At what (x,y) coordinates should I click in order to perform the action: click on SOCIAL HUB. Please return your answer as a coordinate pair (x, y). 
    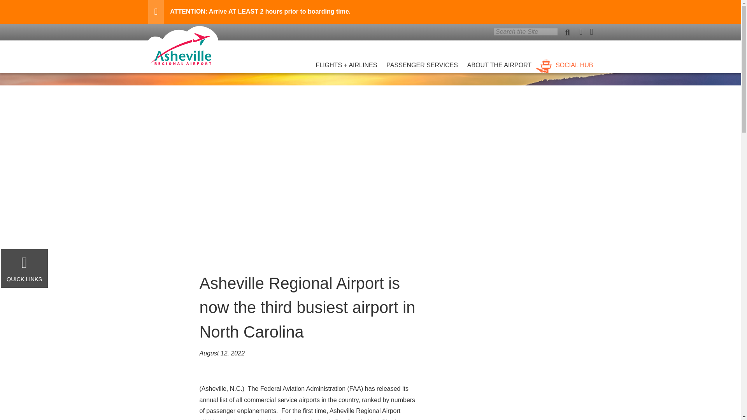
    Looking at the image, I should click on (565, 61).